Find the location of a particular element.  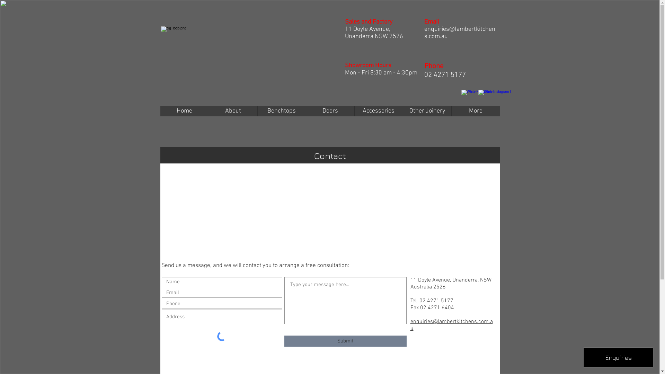

Other Joinery is located at coordinates (427, 111).